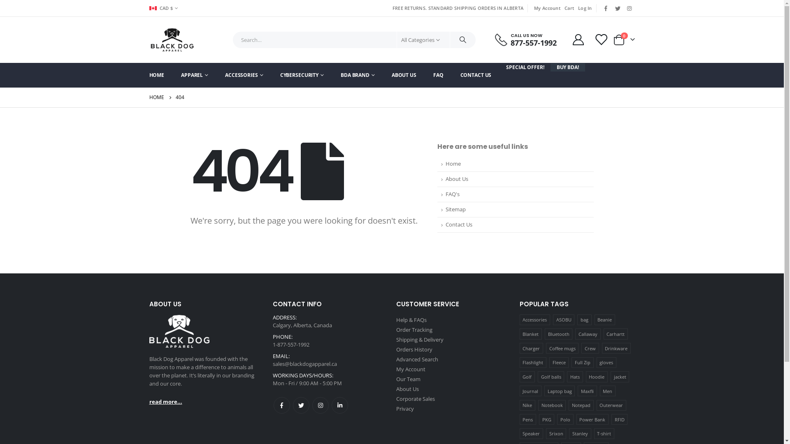 This screenshot has height=444, width=790. I want to click on Twitter, so click(618, 8).